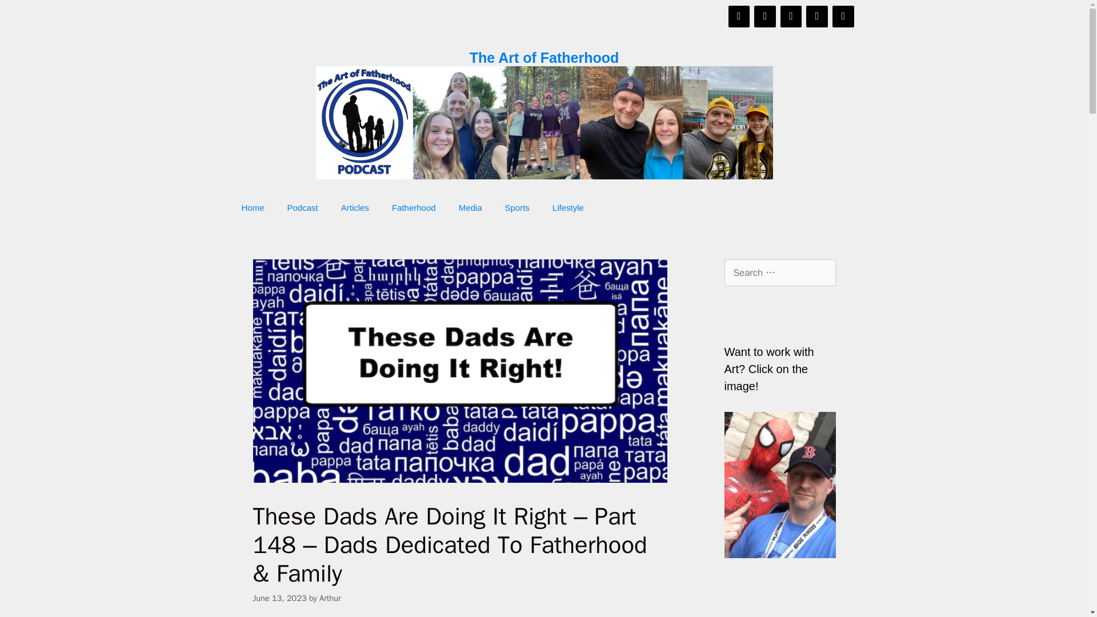 This screenshot has height=617, width=1097. What do you see at coordinates (517, 208) in the screenshot?
I see `Sports` at bounding box center [517, 208].